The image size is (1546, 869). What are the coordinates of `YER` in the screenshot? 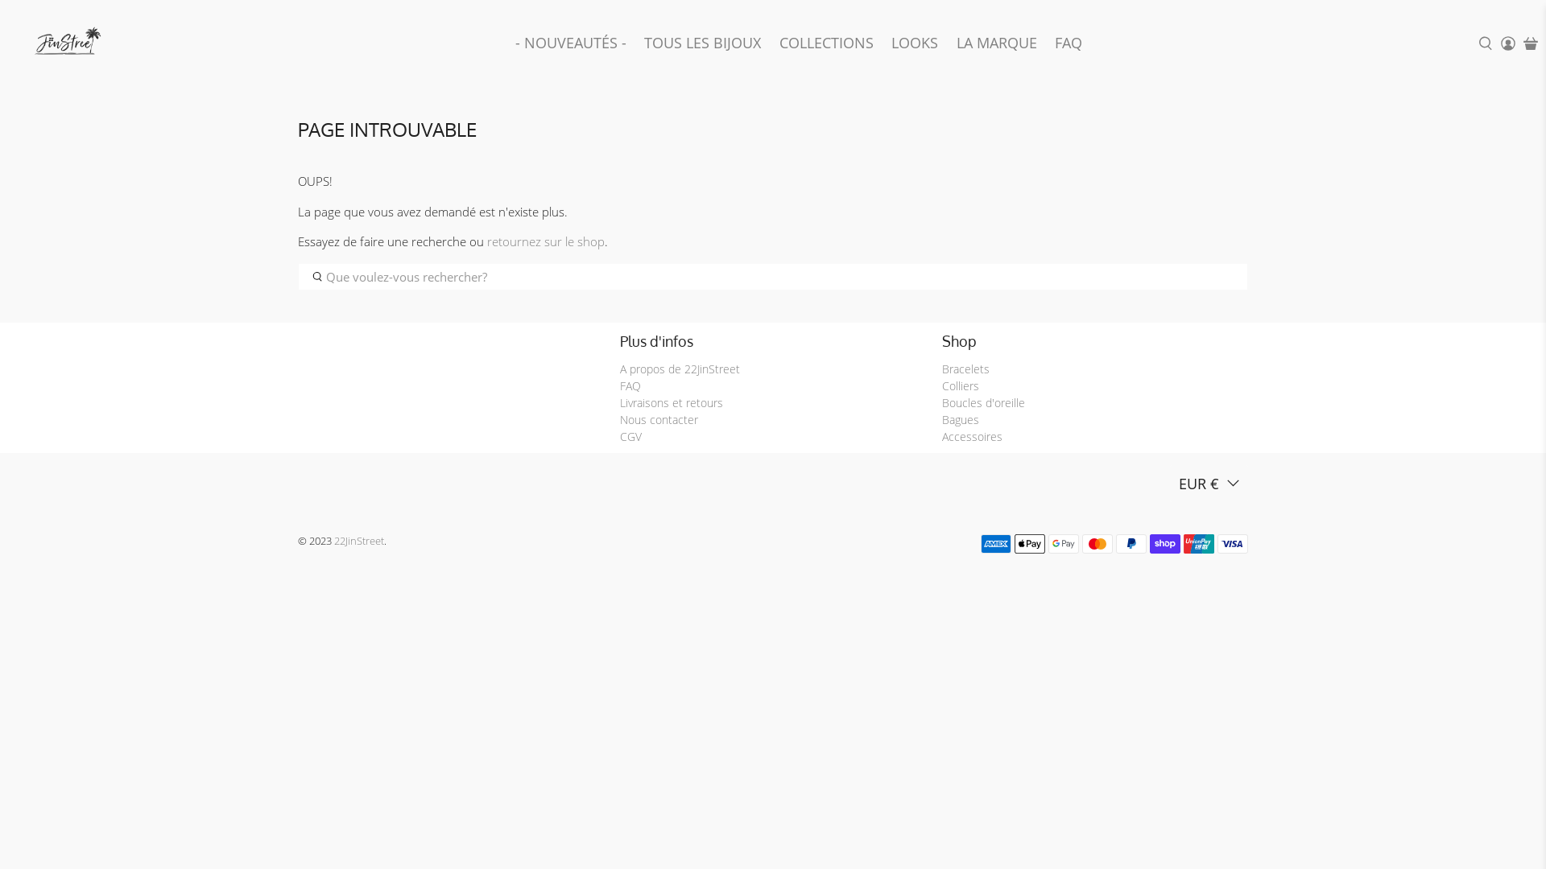 It's located at (1212, 439).